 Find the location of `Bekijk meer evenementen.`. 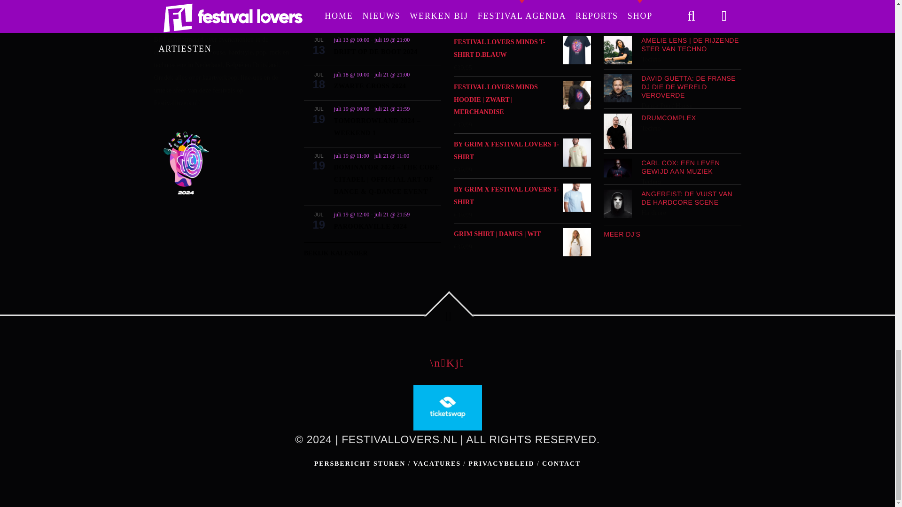

Bekijk meer evenementen. is located at coordinates (372, 251).